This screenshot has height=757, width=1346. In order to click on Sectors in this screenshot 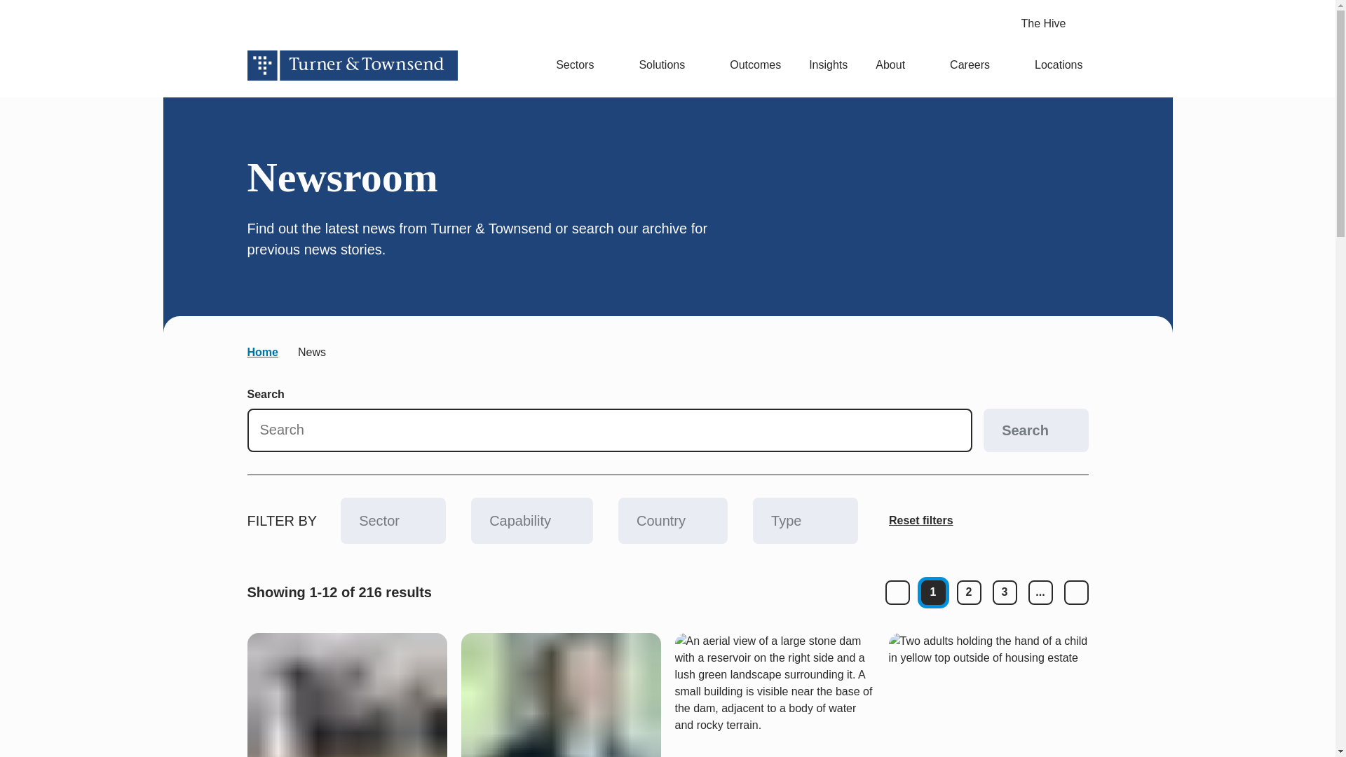, I will do `click(583, 65)`.